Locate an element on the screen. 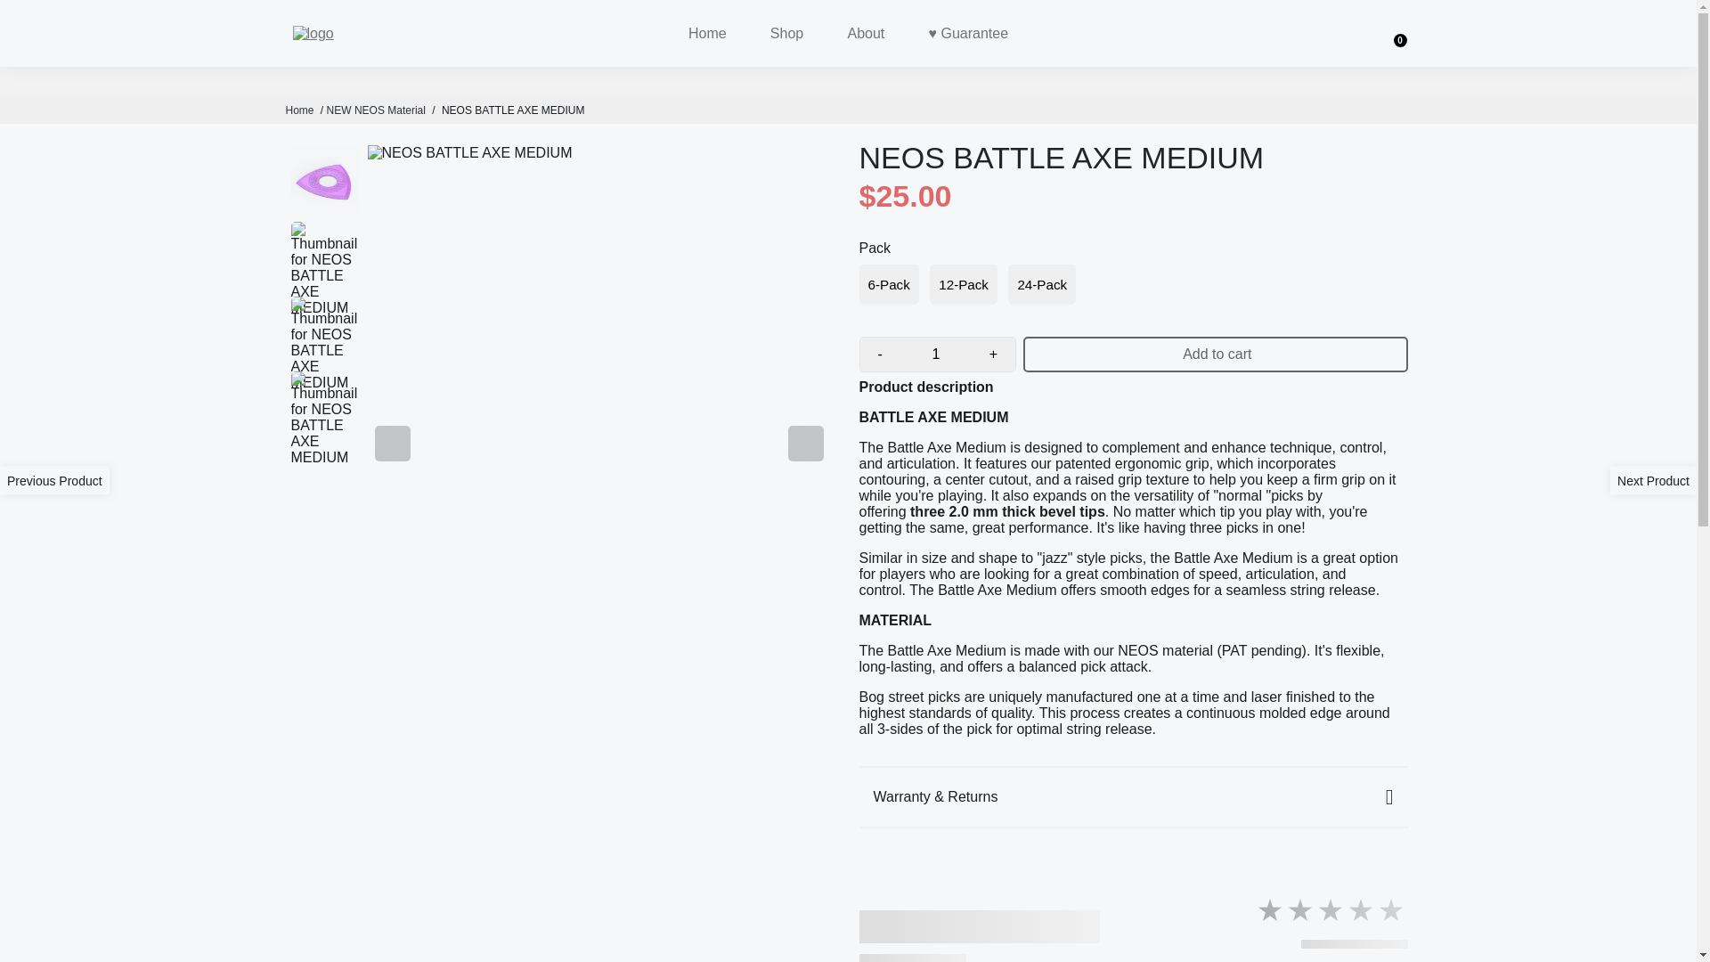 This screenshot has height=962, width=1710. Shop is located at coordinates (786, 33).